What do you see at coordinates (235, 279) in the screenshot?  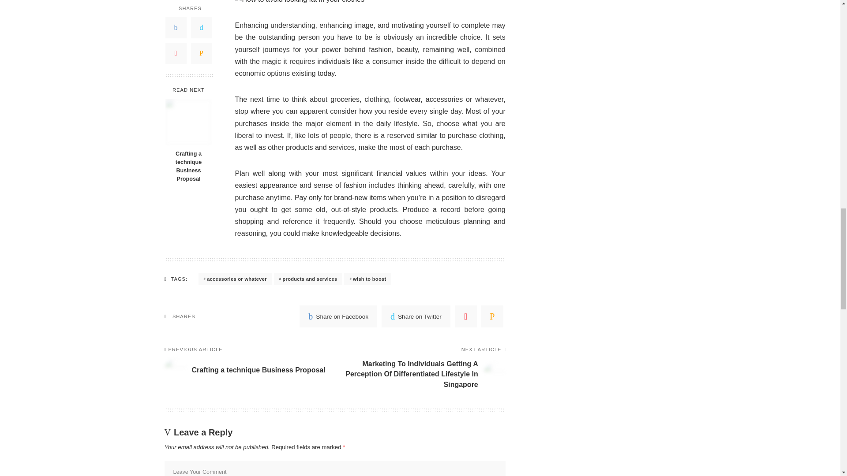 I see `accessories or whatever` at bounding box center [235, 279].